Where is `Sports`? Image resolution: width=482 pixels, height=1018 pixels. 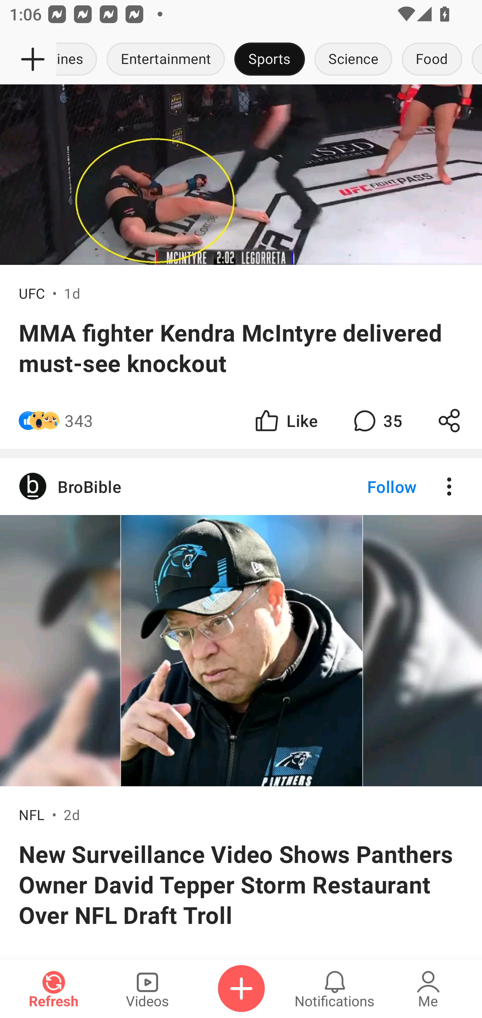 Sports is located at coordinates (269, 60).